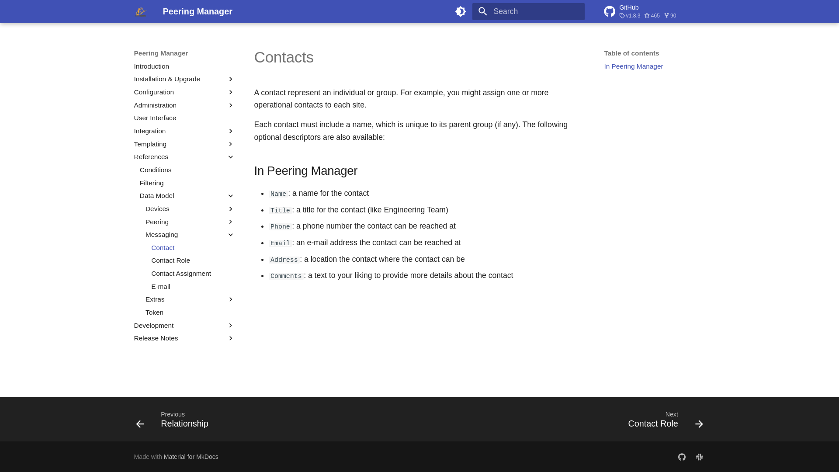 This screenshot has height=472, width=839. Describe the element at coordinates (699, 456) in the screenshot. I see `User Interface` at that location.